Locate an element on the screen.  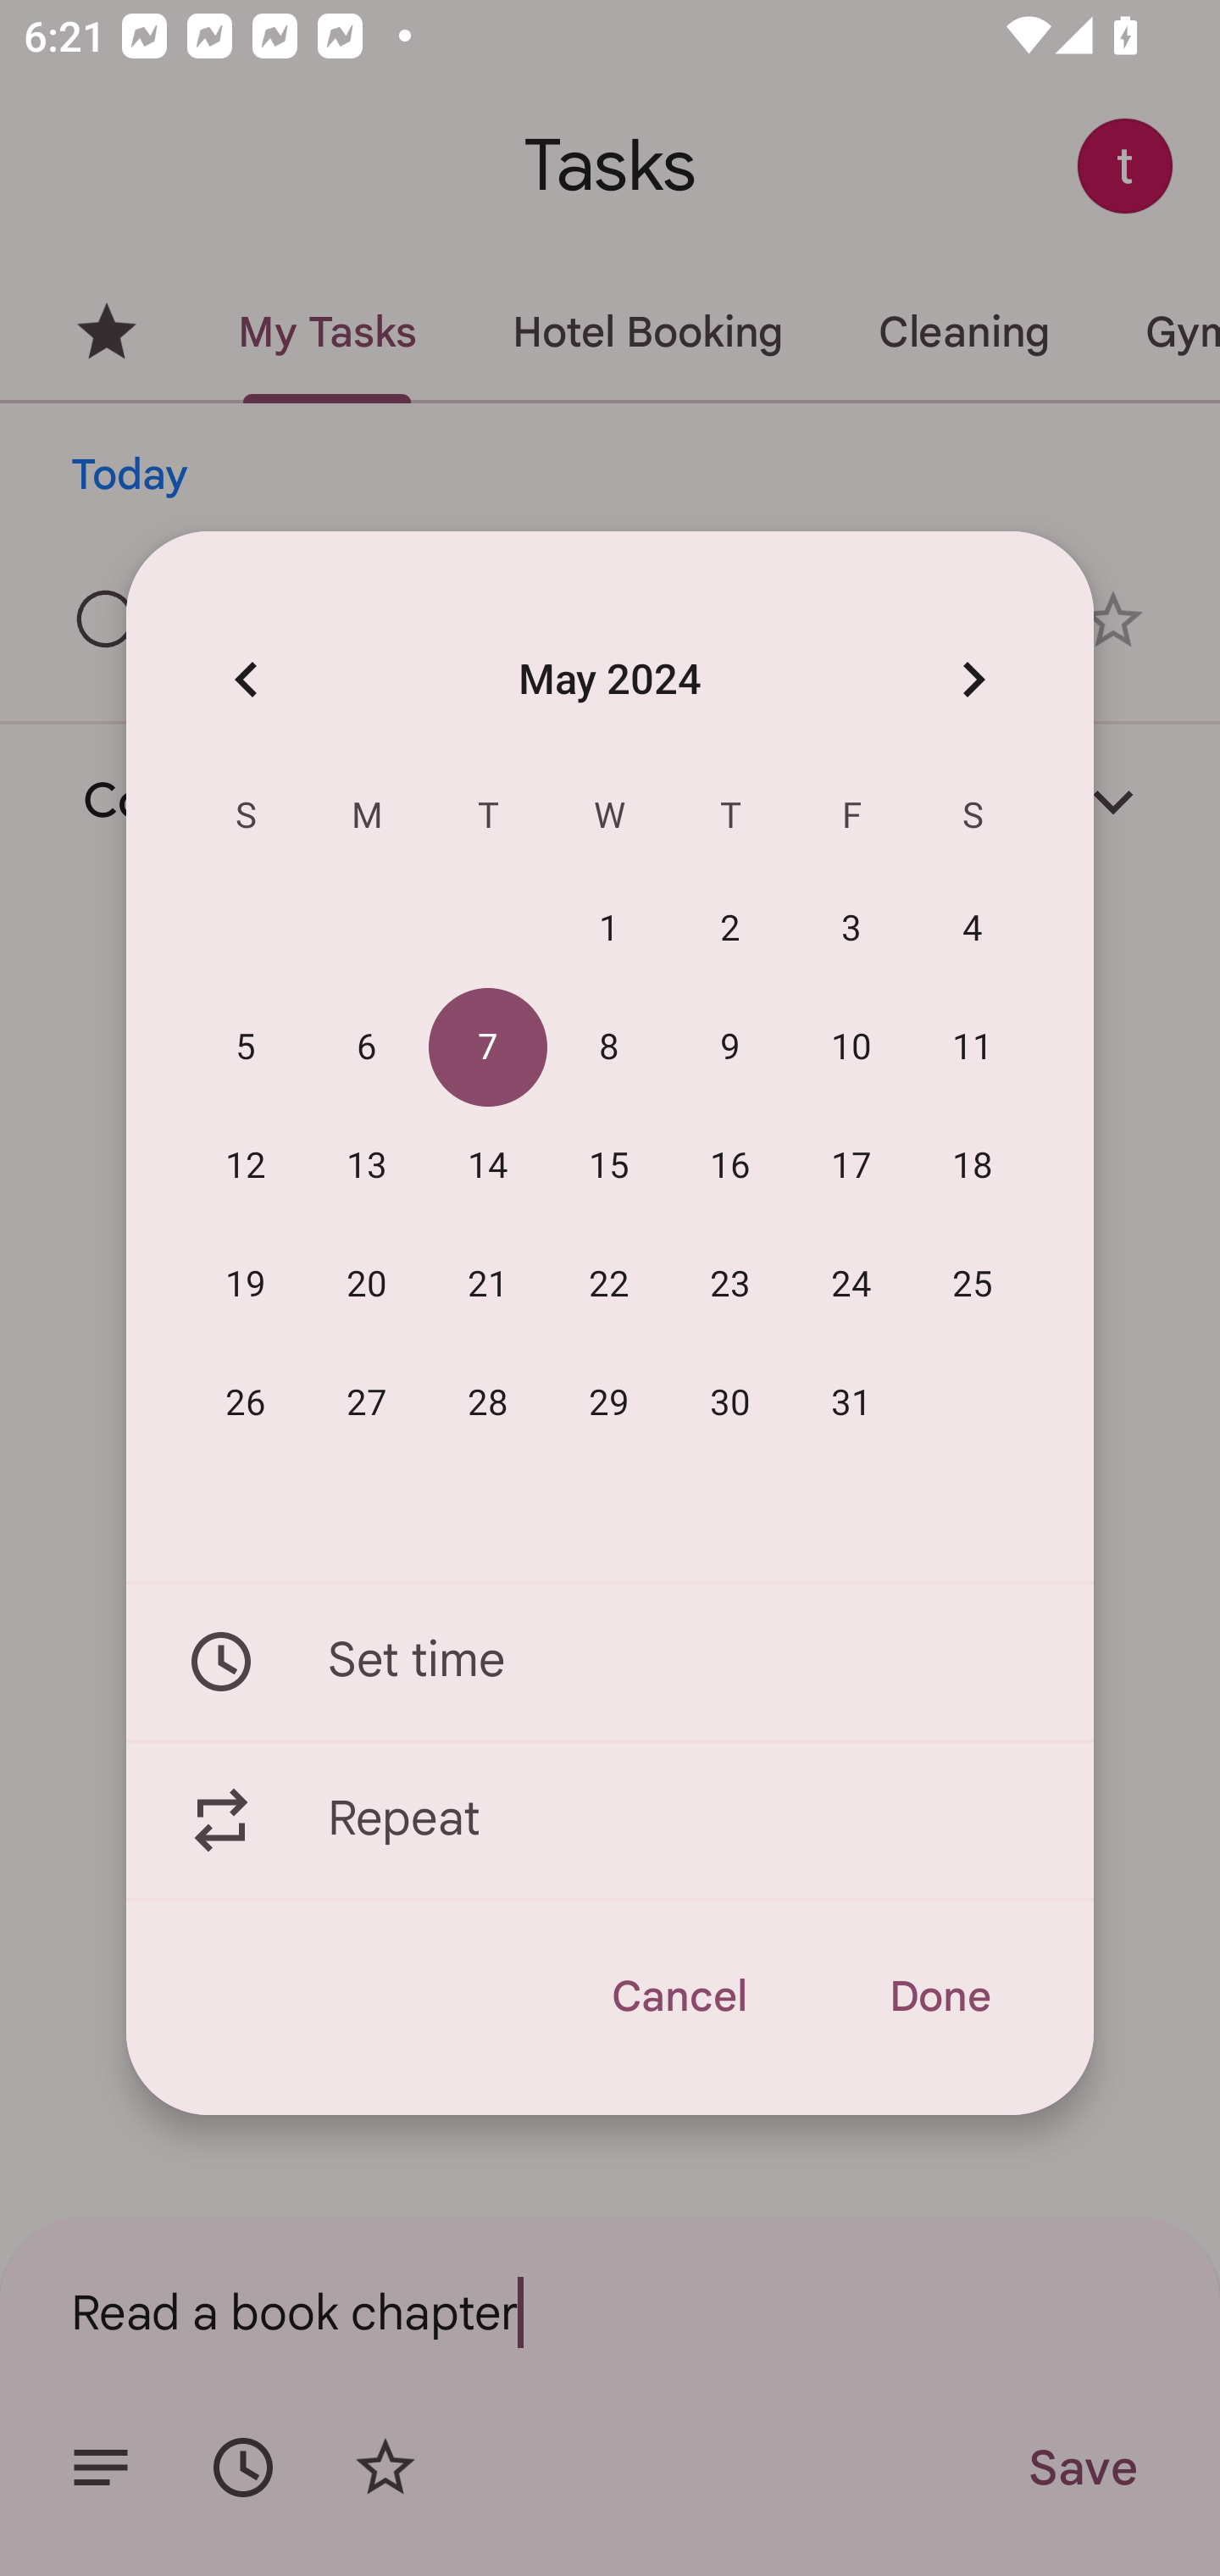
Done is located at coordinates (939, 1996).